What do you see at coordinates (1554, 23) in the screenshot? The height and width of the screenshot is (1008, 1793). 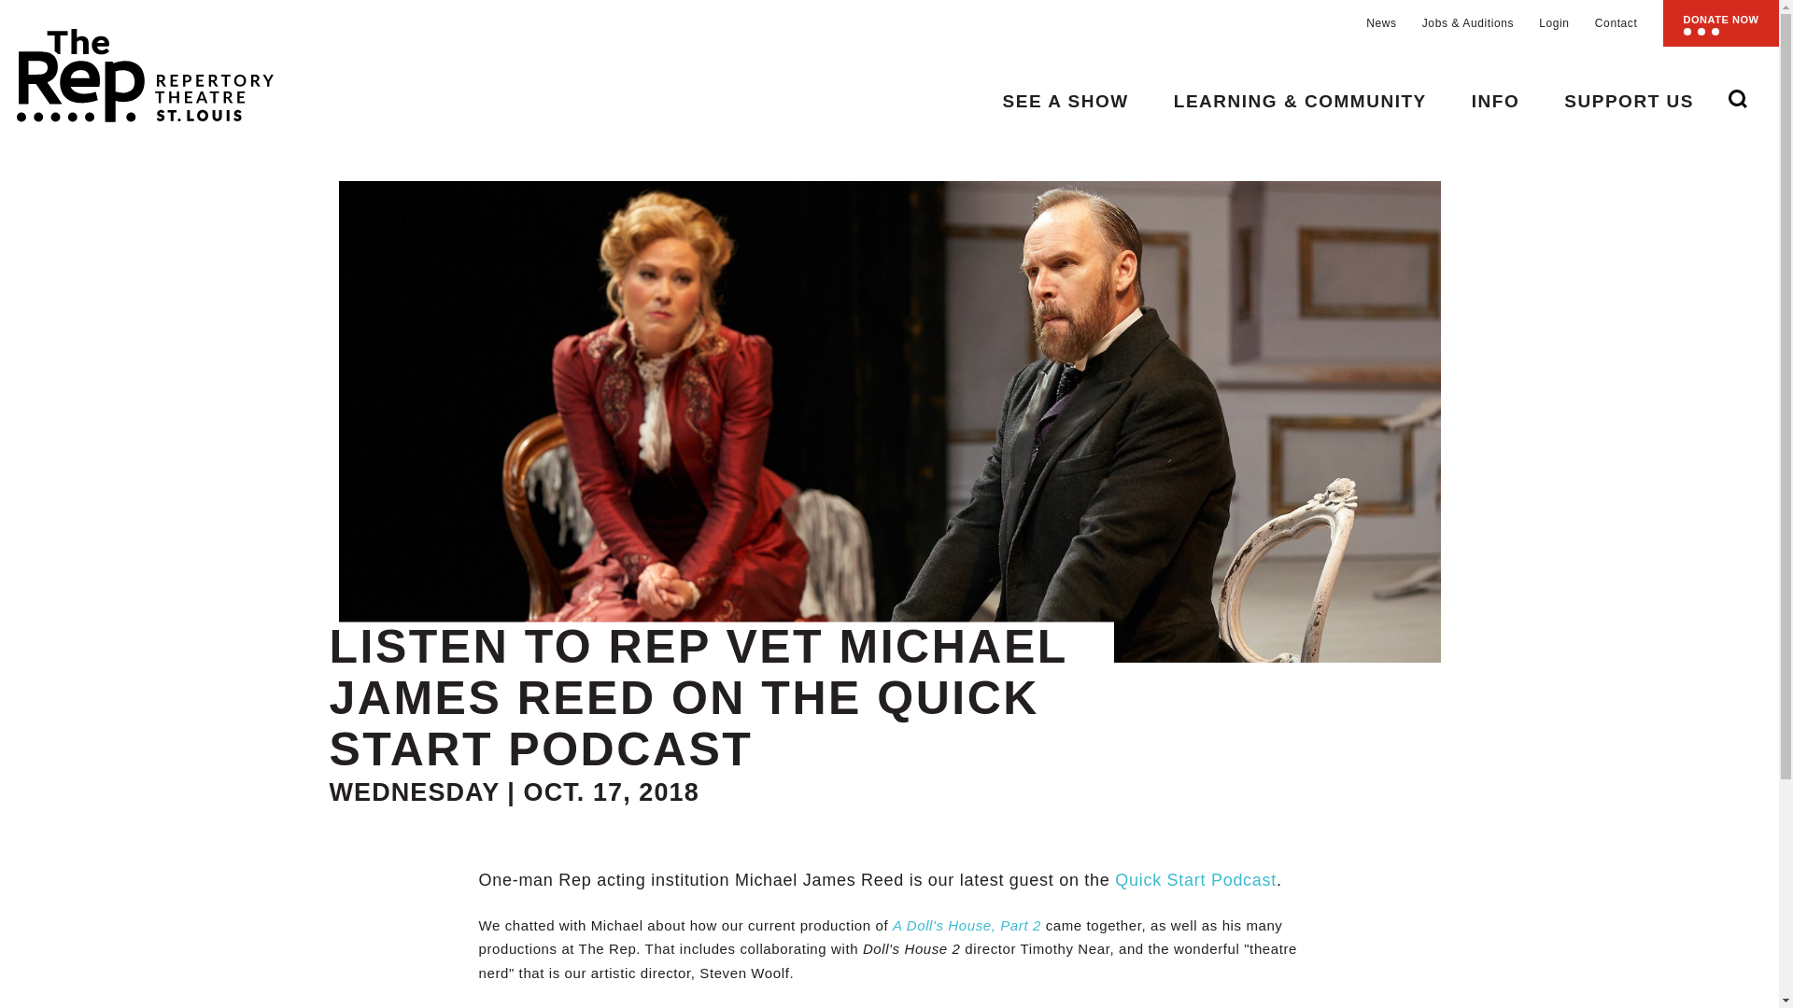 I see `Login` at bounding box center [1554, 23].